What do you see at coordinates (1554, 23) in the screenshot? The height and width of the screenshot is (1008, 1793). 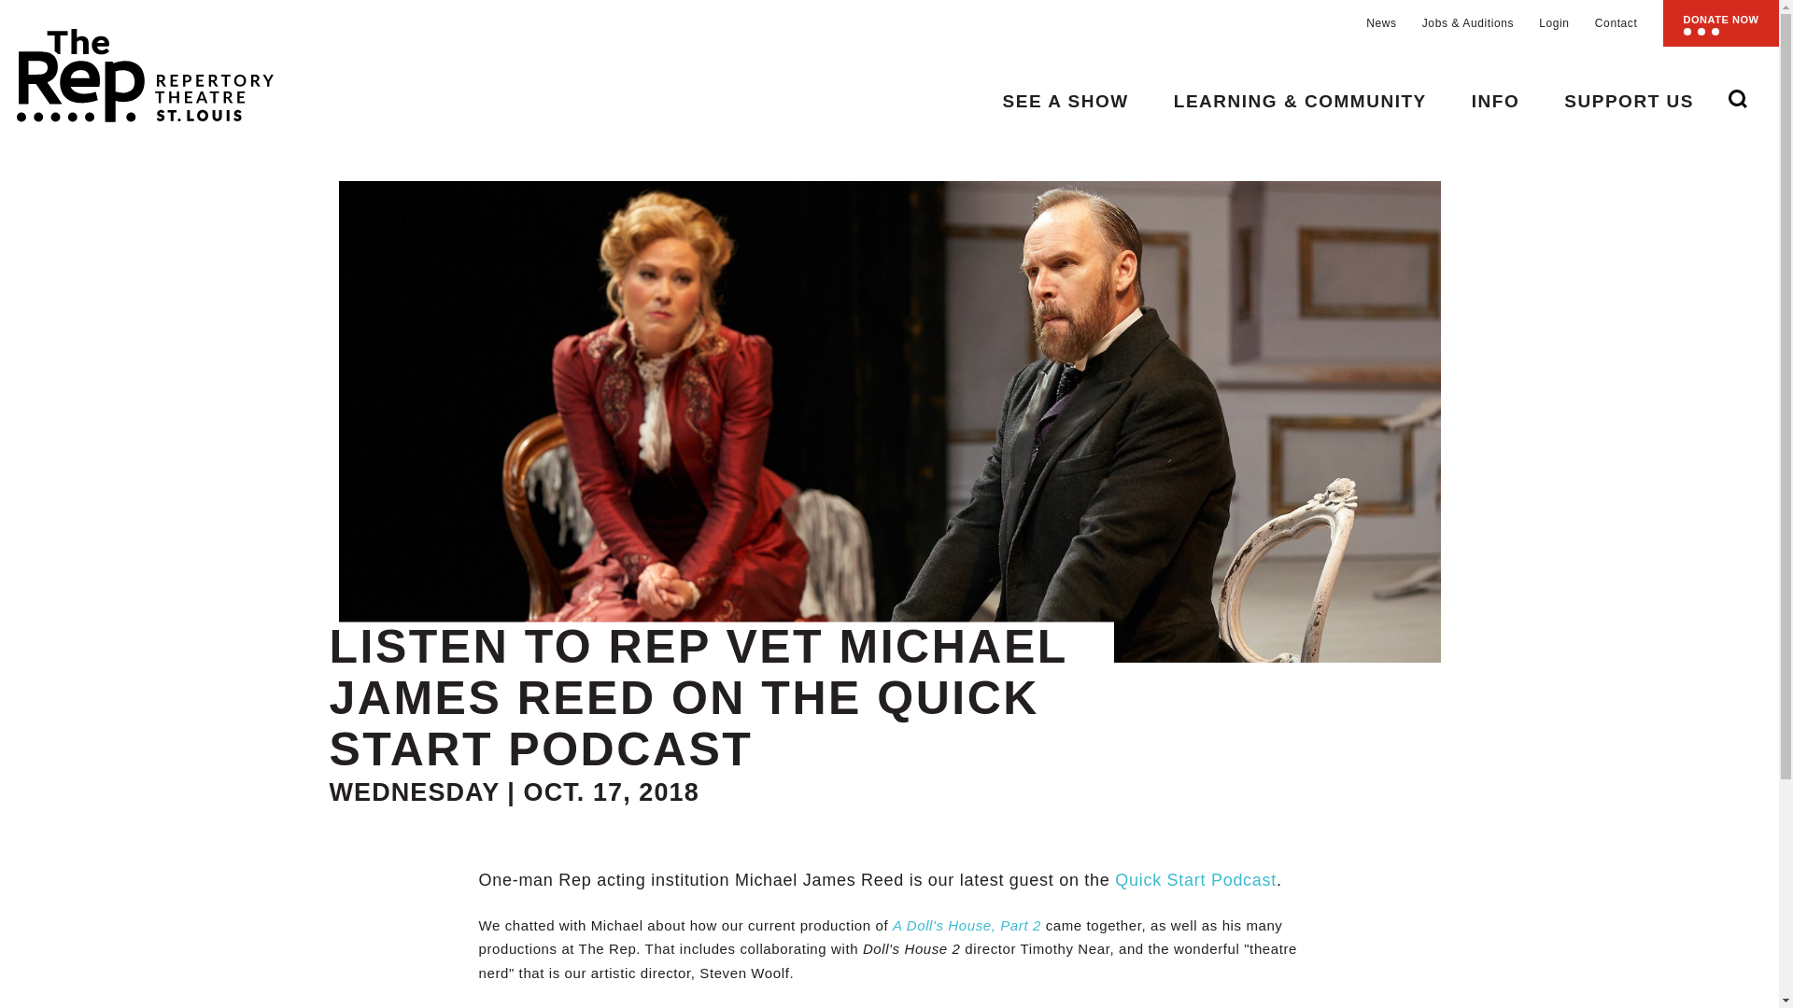 I see `Login` at bounding box center [1554, 23].